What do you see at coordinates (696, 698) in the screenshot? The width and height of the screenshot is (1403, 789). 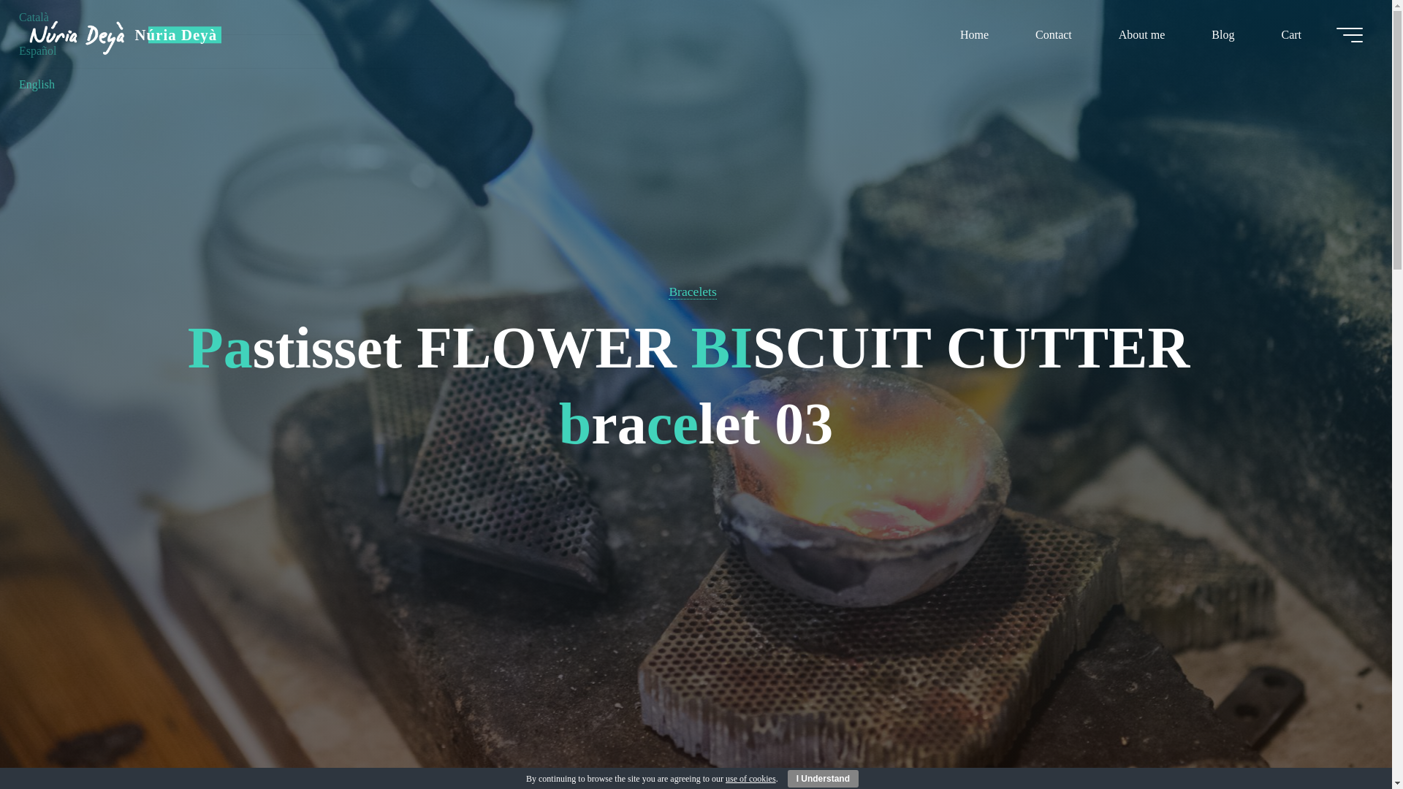 I see `Read more` at bounding box center [696, 698].